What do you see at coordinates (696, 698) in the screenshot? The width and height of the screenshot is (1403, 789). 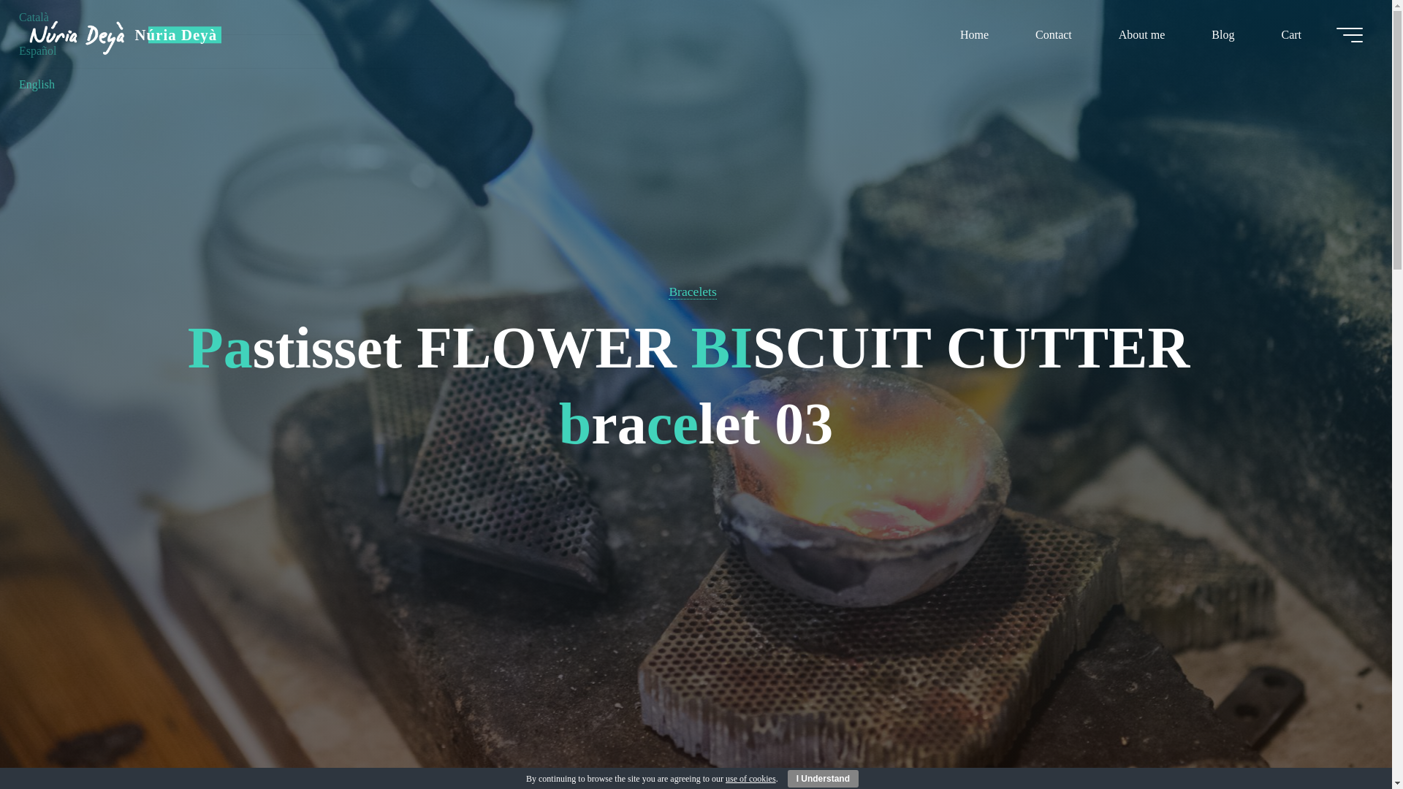 I see `Read more` at bounding box center [696, 698].